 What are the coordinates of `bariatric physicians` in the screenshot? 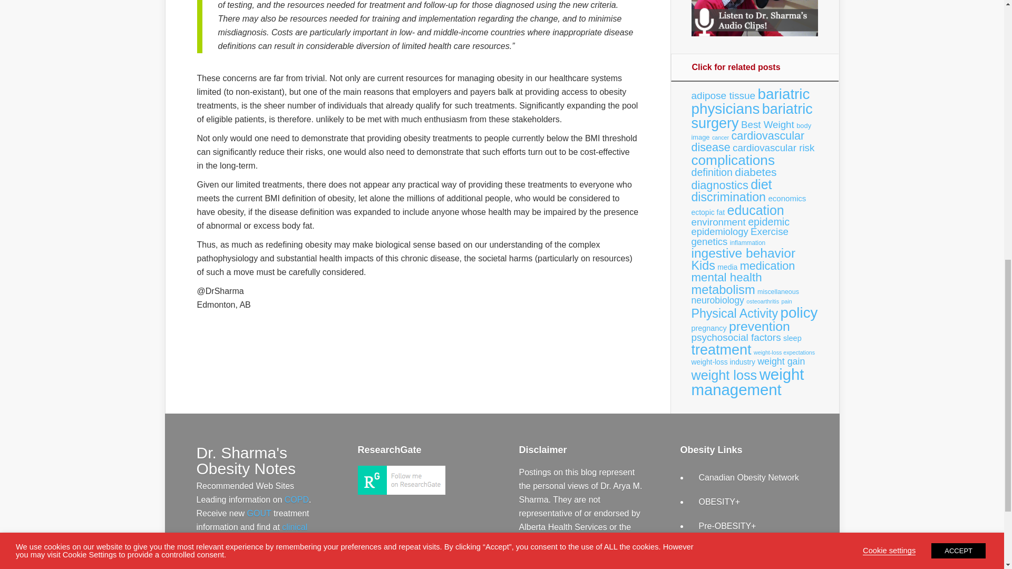 It's located at (751, 101).